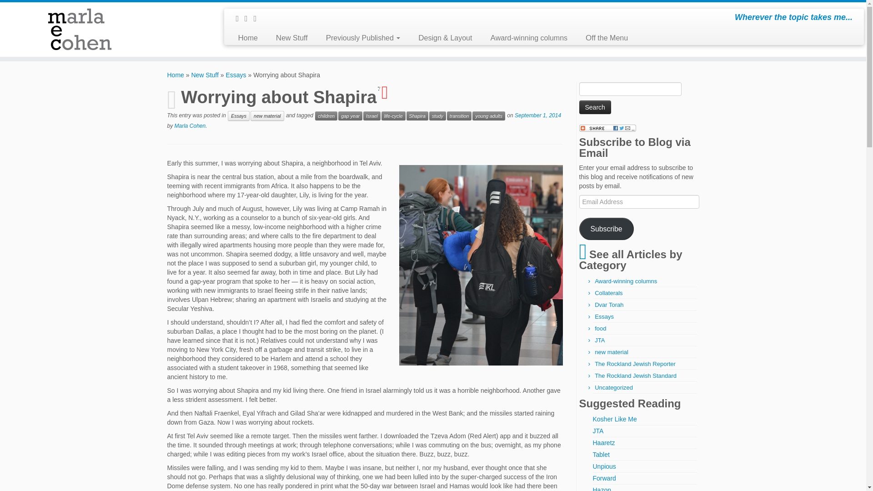 The image size is (873, 491). What do you see at coordinates (391, 92) in the screenshot?
I see `7` at bounding box center [391, 92].